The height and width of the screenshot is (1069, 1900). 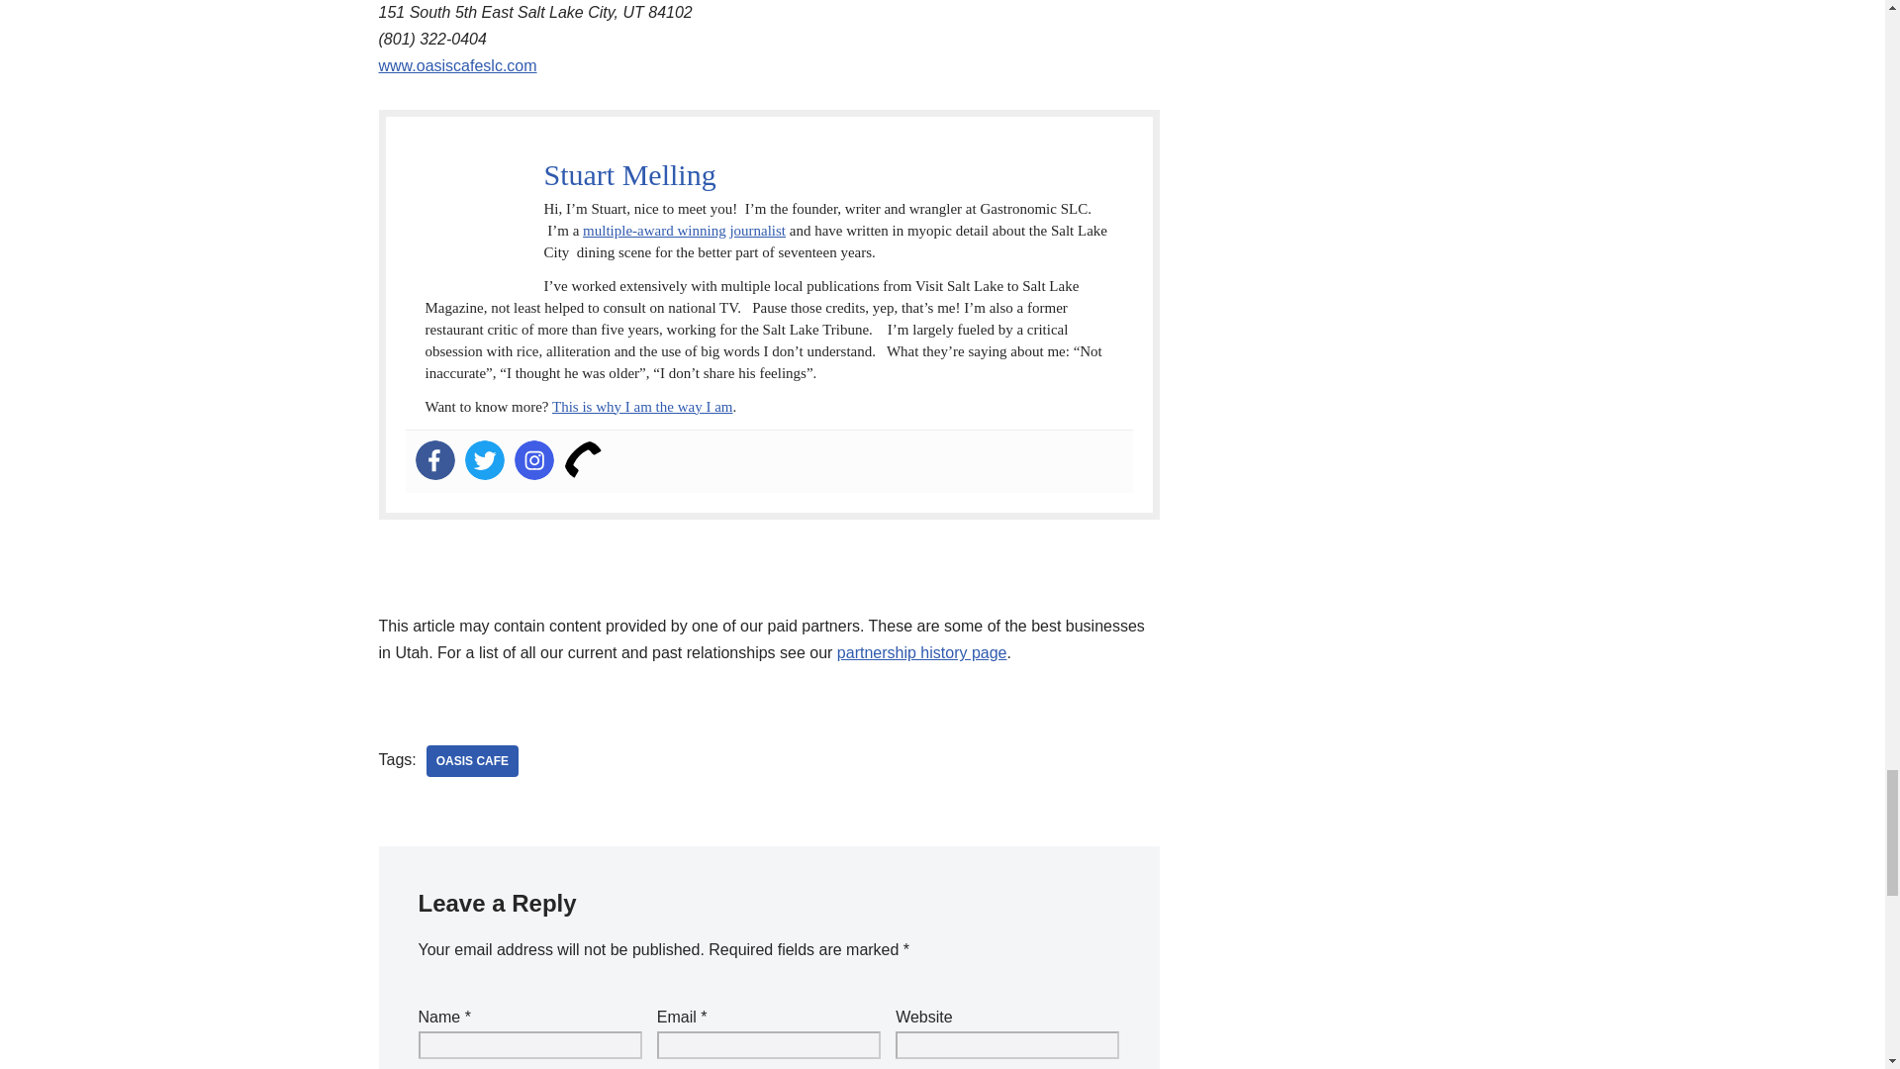 What do you see at coordinates (629, 174) in the screenshot?
I see `Stuart Melling` at bounding box center [629, 174].